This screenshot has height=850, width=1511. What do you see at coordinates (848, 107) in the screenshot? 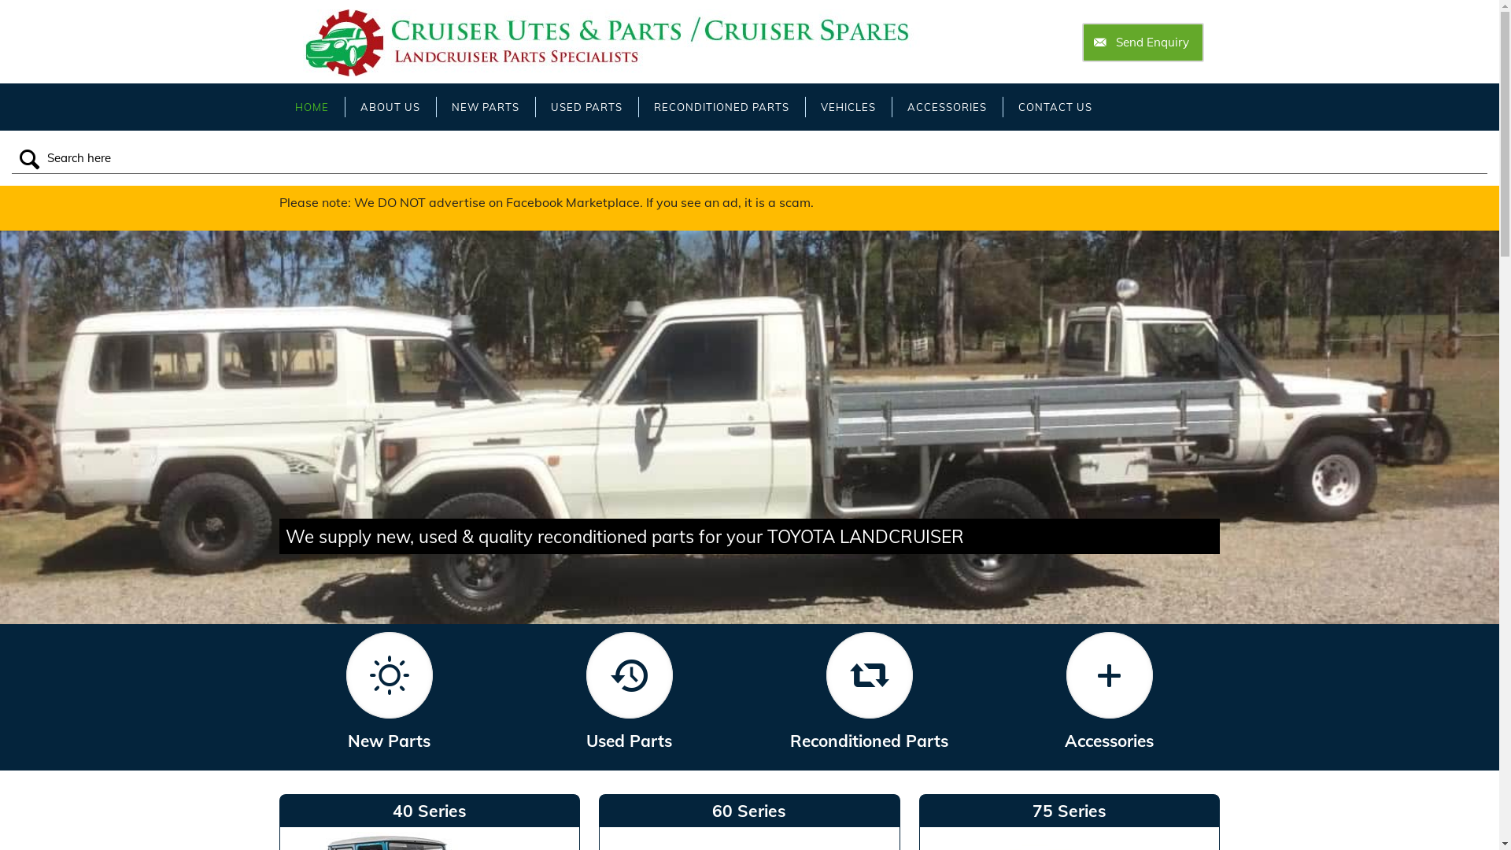
I see `VEHICLES` at bounding box center [848, 107].